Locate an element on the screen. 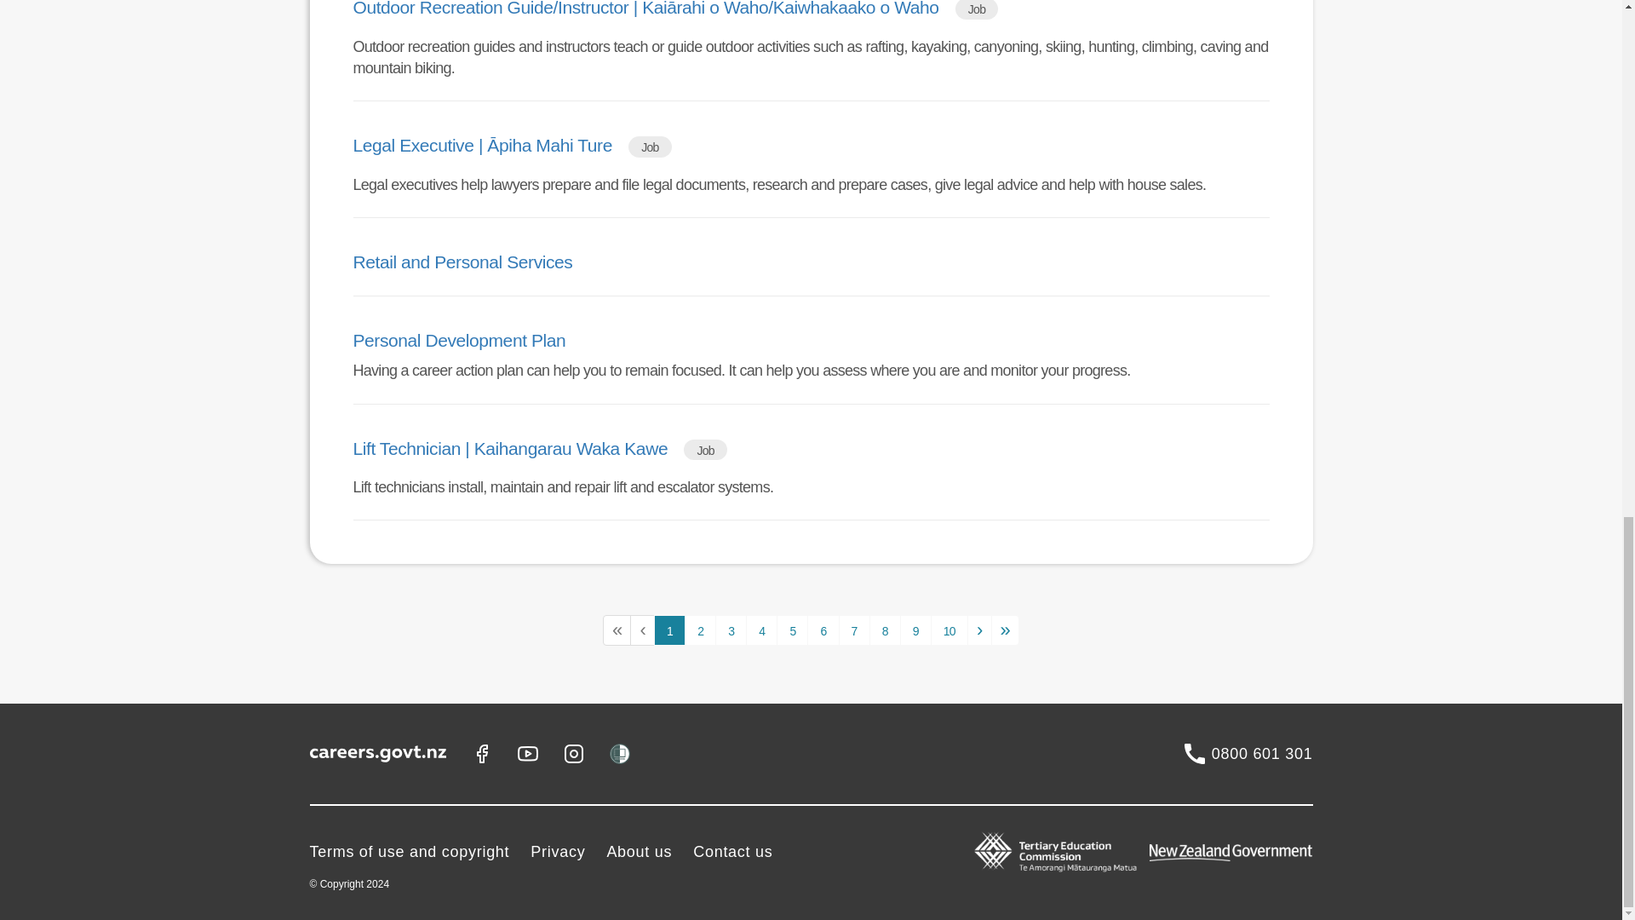 The image size is (1635, 920). View page number 8 is located at coordinates (885, 630).